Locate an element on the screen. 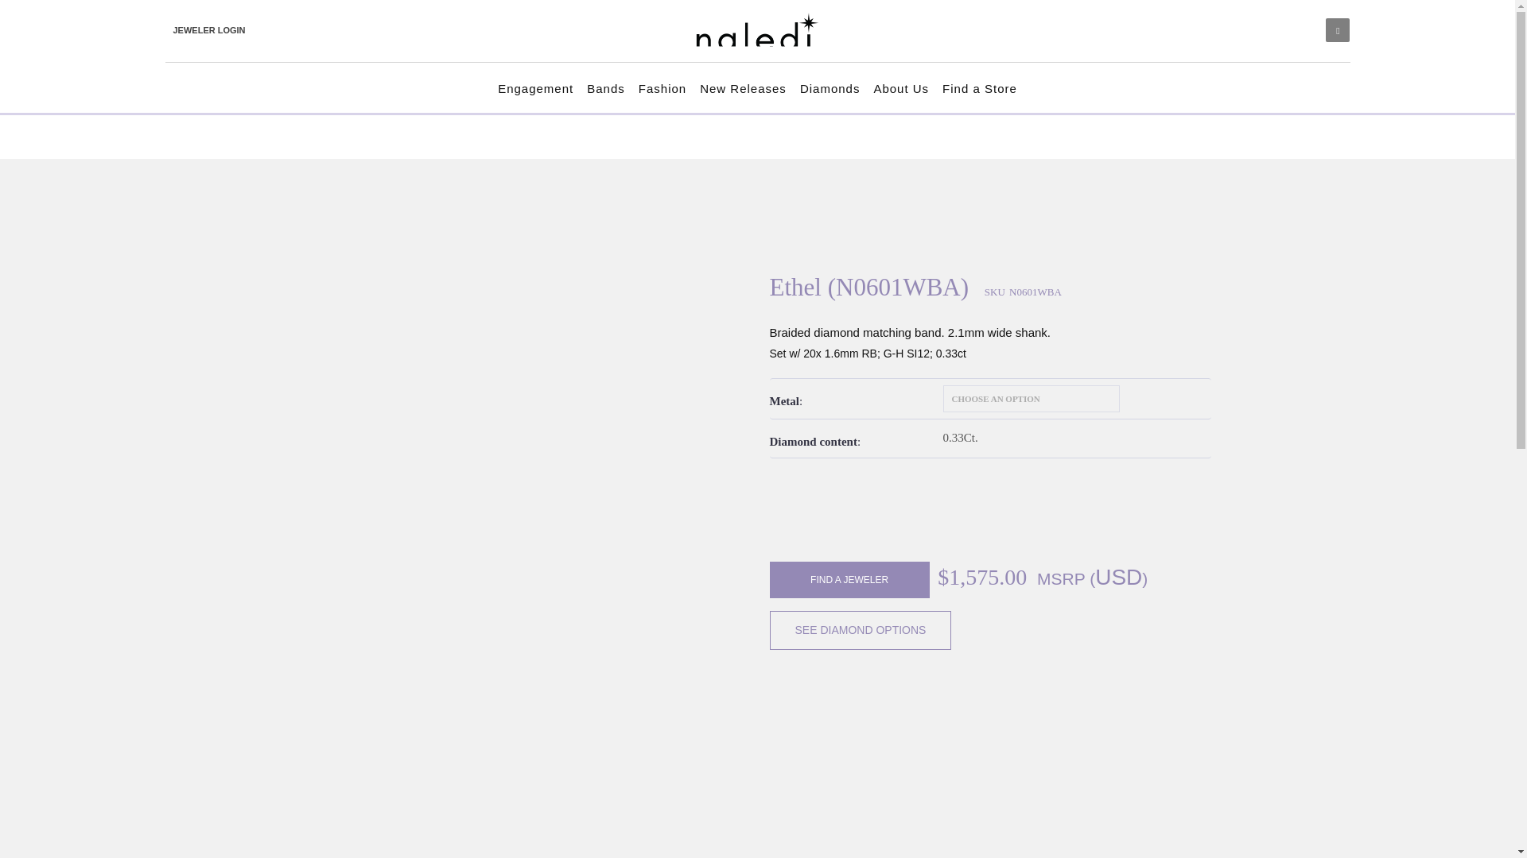 Image resolution: width=1527 pixels, height=858 pixels. Diamonds is located at coordinates (830, 89).